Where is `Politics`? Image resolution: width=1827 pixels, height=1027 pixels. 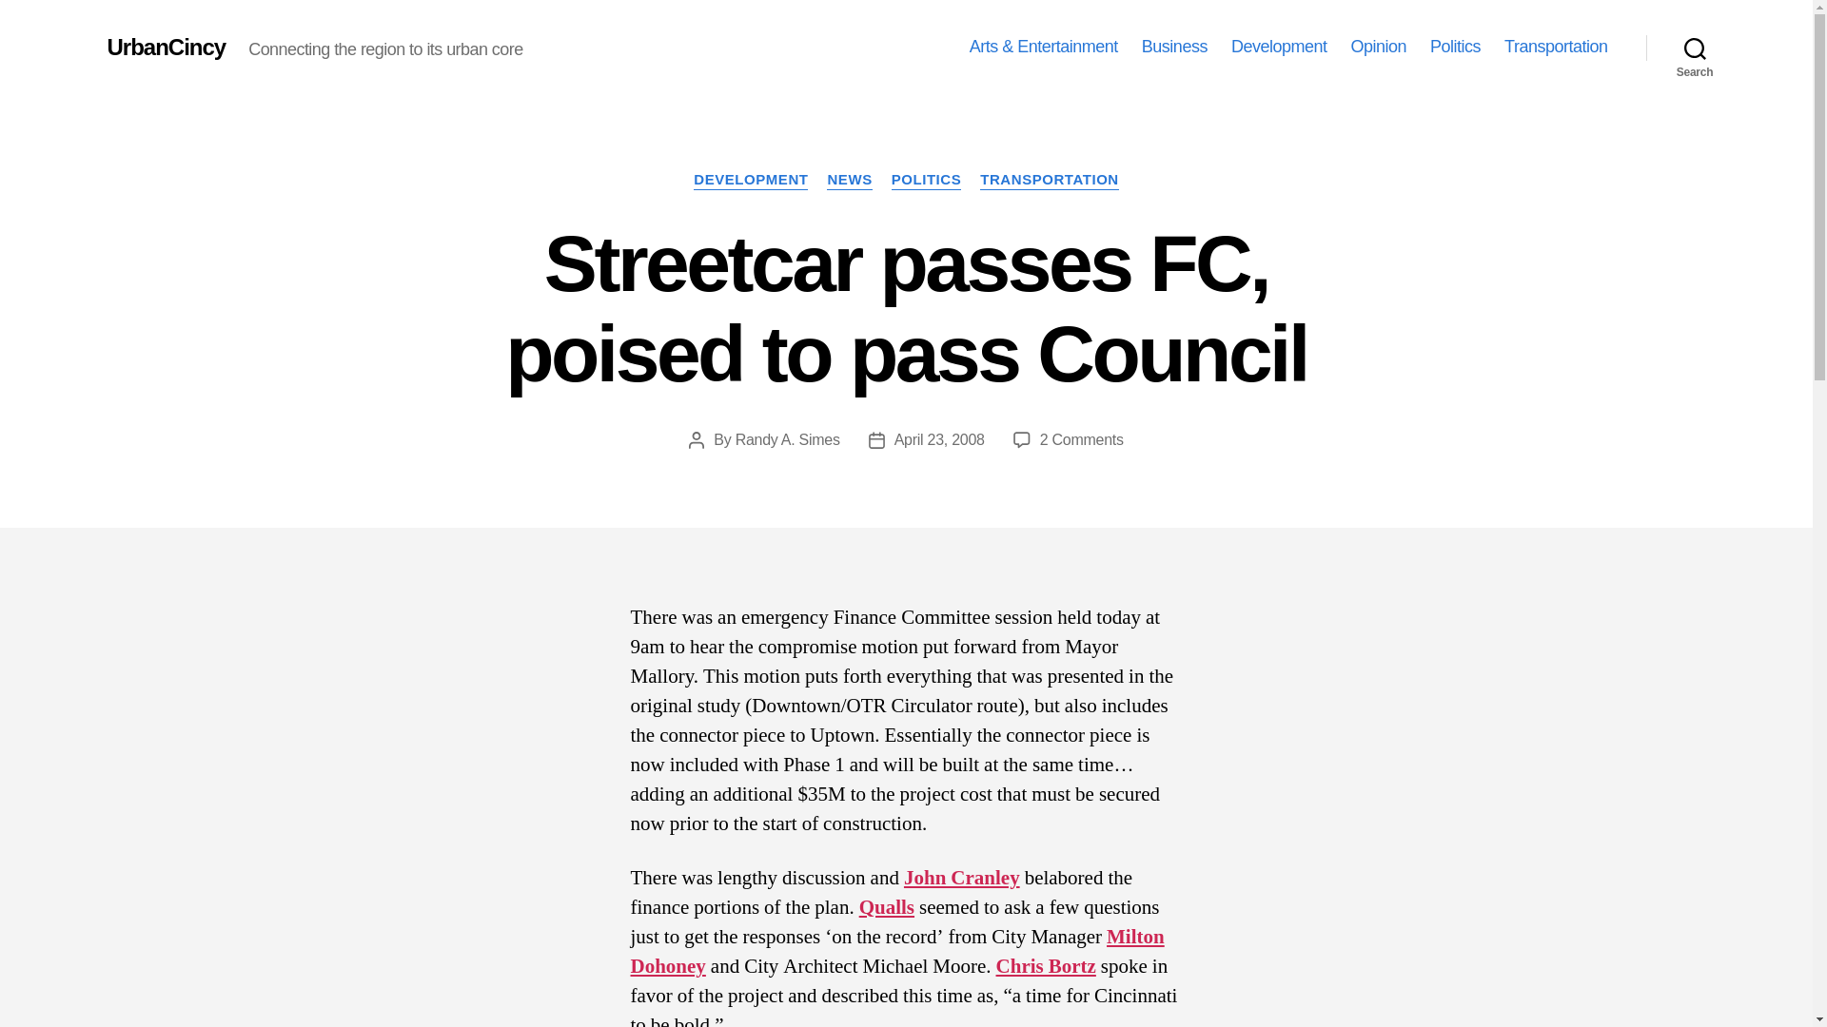
Politics is located at coordinates (1455, 47).